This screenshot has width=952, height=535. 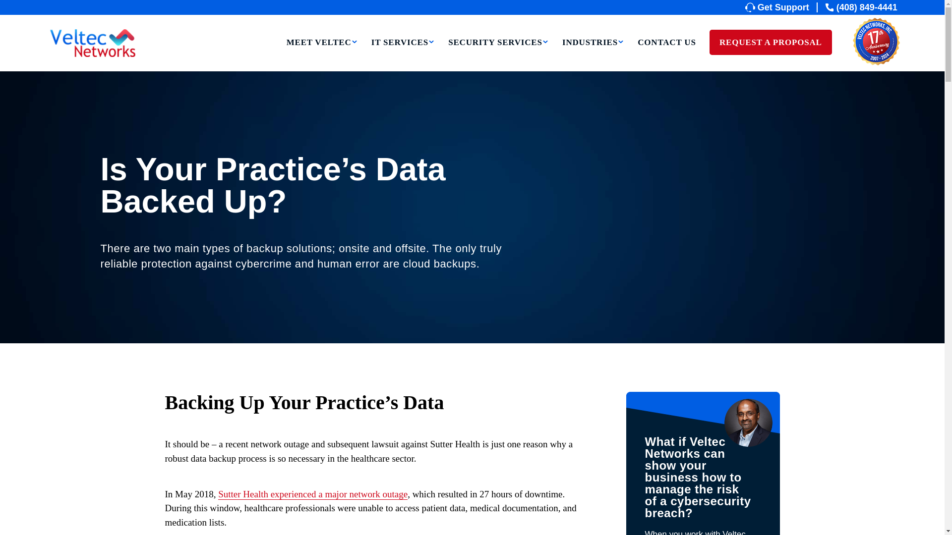 I want to click on Sutter Health experienced a major network outage, so click(x=312, y=494).